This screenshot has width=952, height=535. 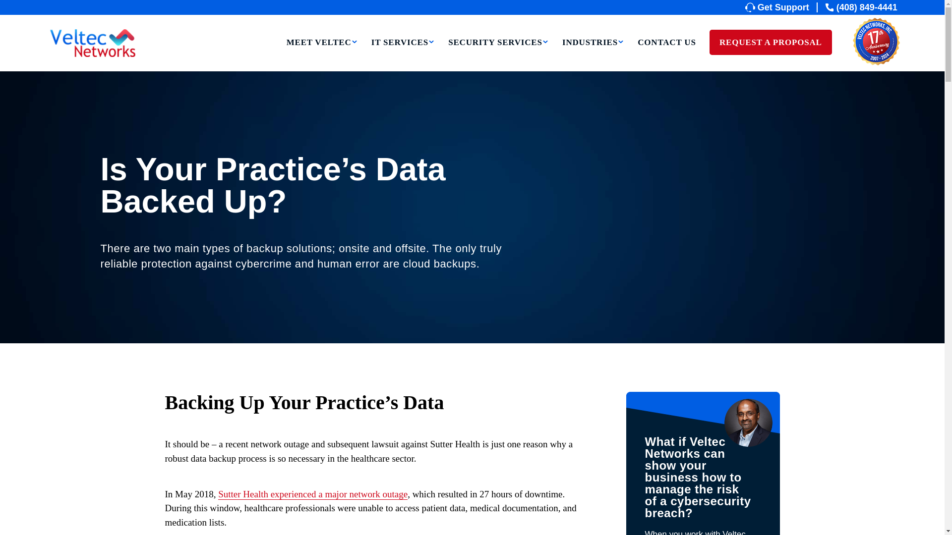 I want to click on Sutter Health experienced a major network outage, so click(x=312, y=494).